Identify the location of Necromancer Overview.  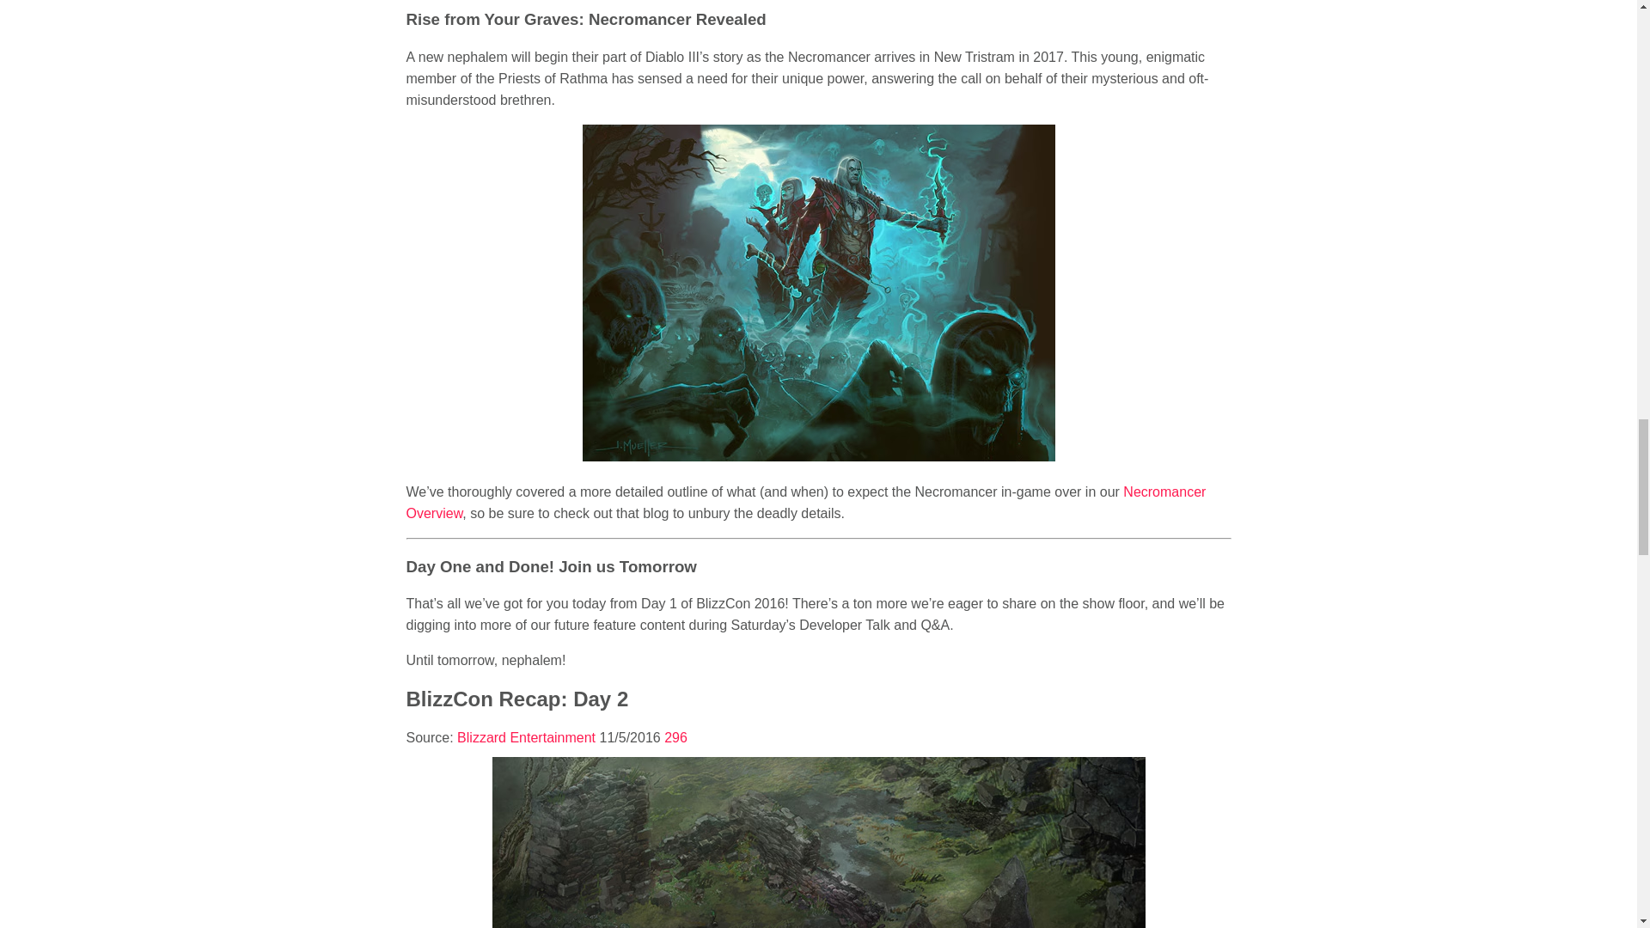
(806, 502).